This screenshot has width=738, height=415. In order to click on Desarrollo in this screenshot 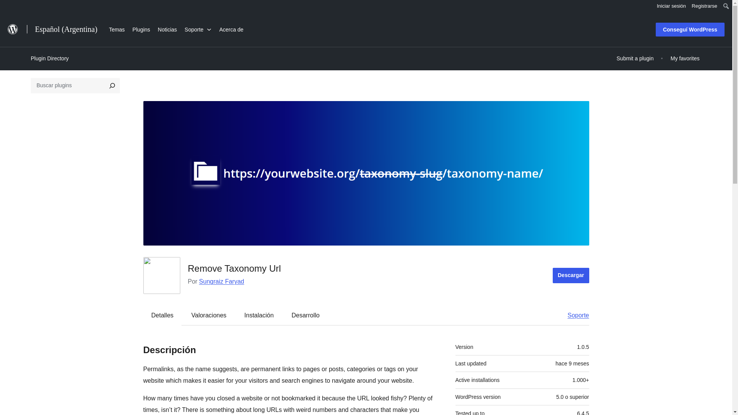, I will do `click(305, 315)`.